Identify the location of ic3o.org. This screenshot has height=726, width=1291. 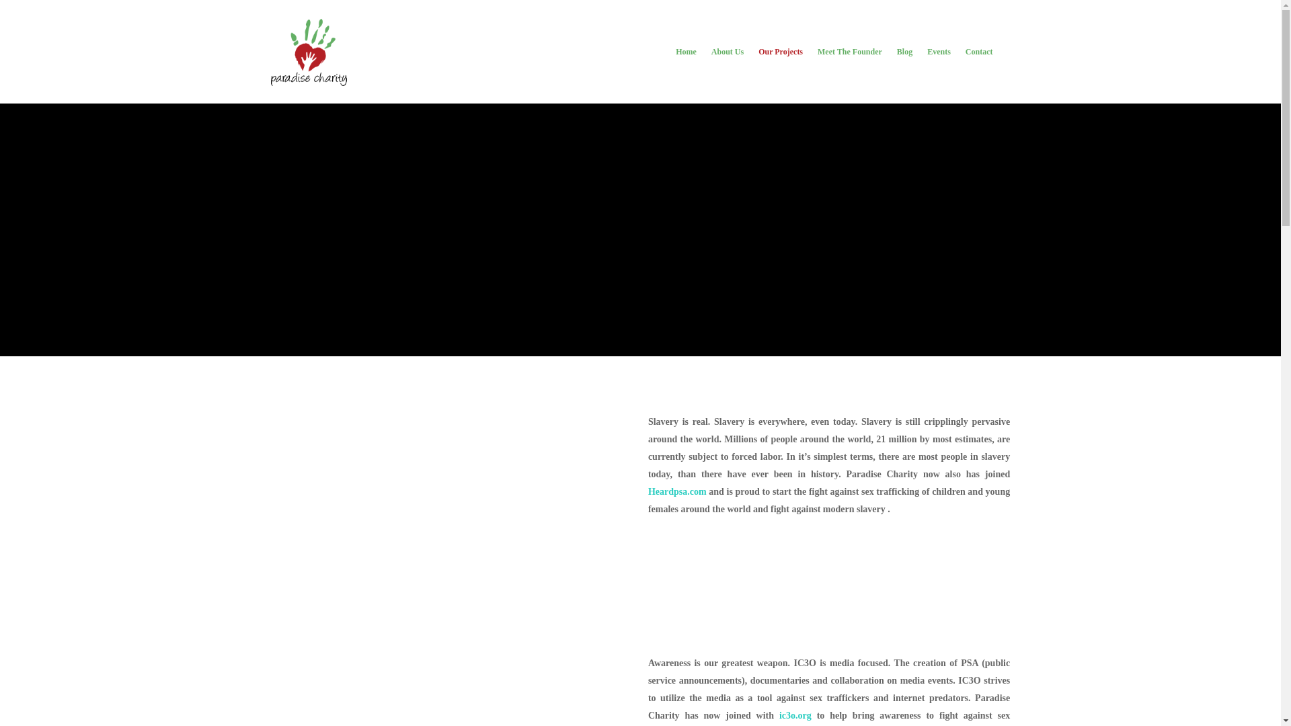
(795, 715).